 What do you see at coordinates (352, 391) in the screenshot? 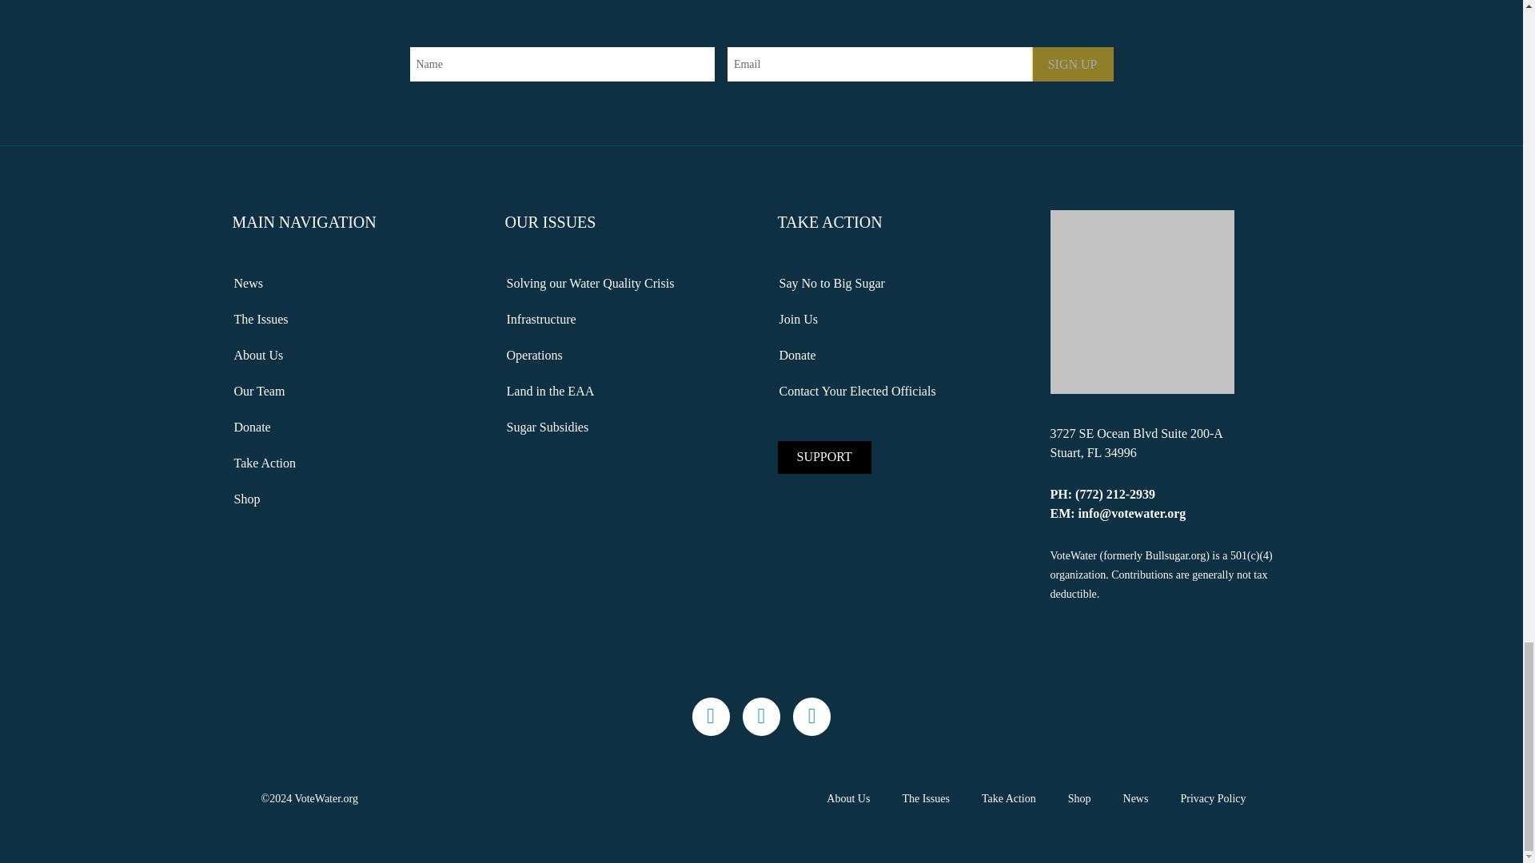
I see `Our Team` at bounding box center [352, 391].